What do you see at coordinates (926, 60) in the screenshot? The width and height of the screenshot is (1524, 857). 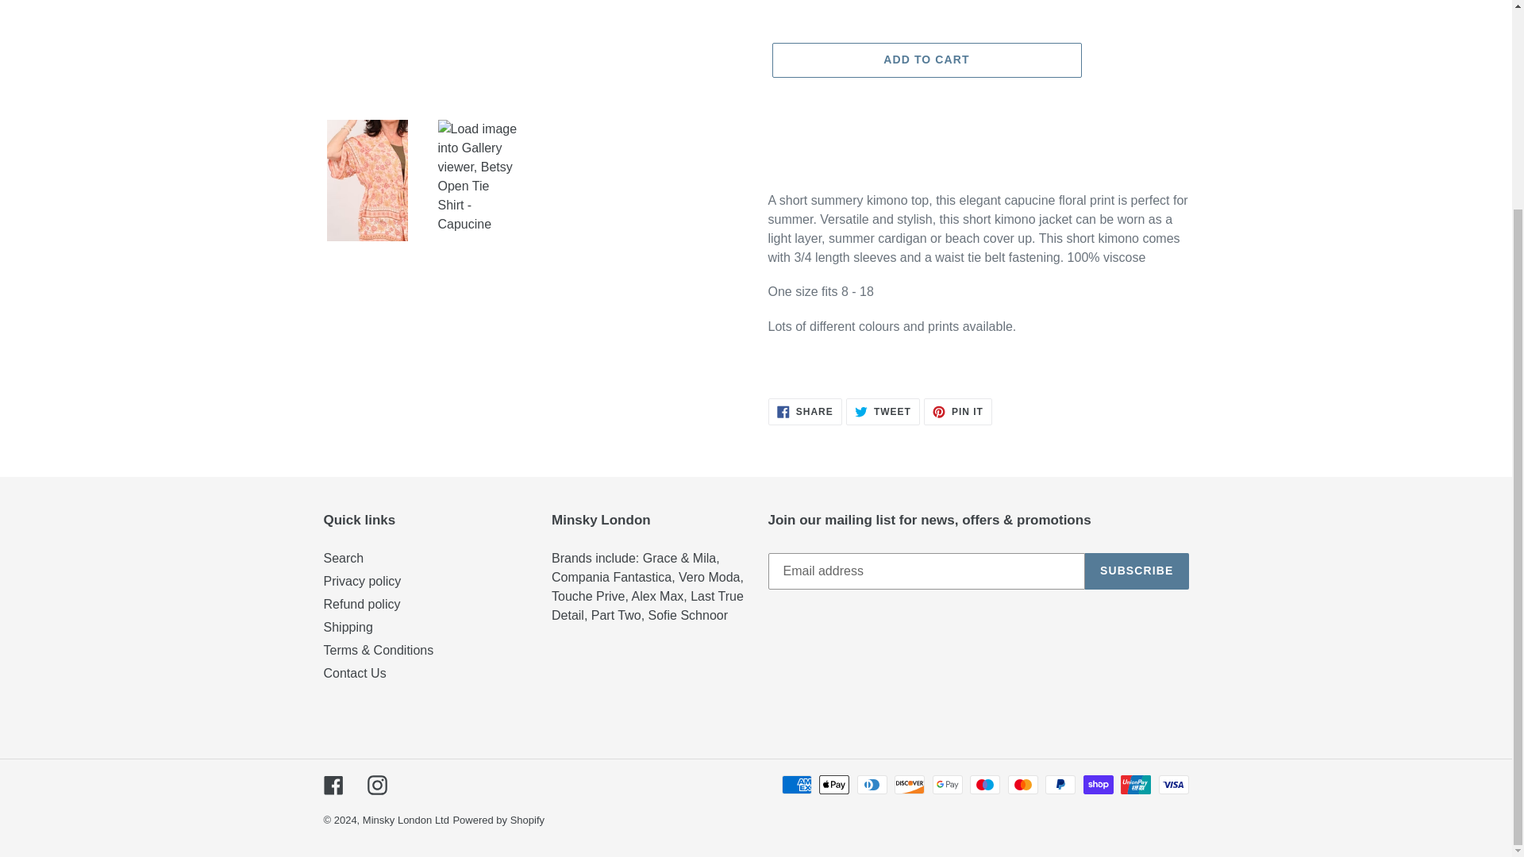 I see `Shipping` at bounding box center [926, 60].